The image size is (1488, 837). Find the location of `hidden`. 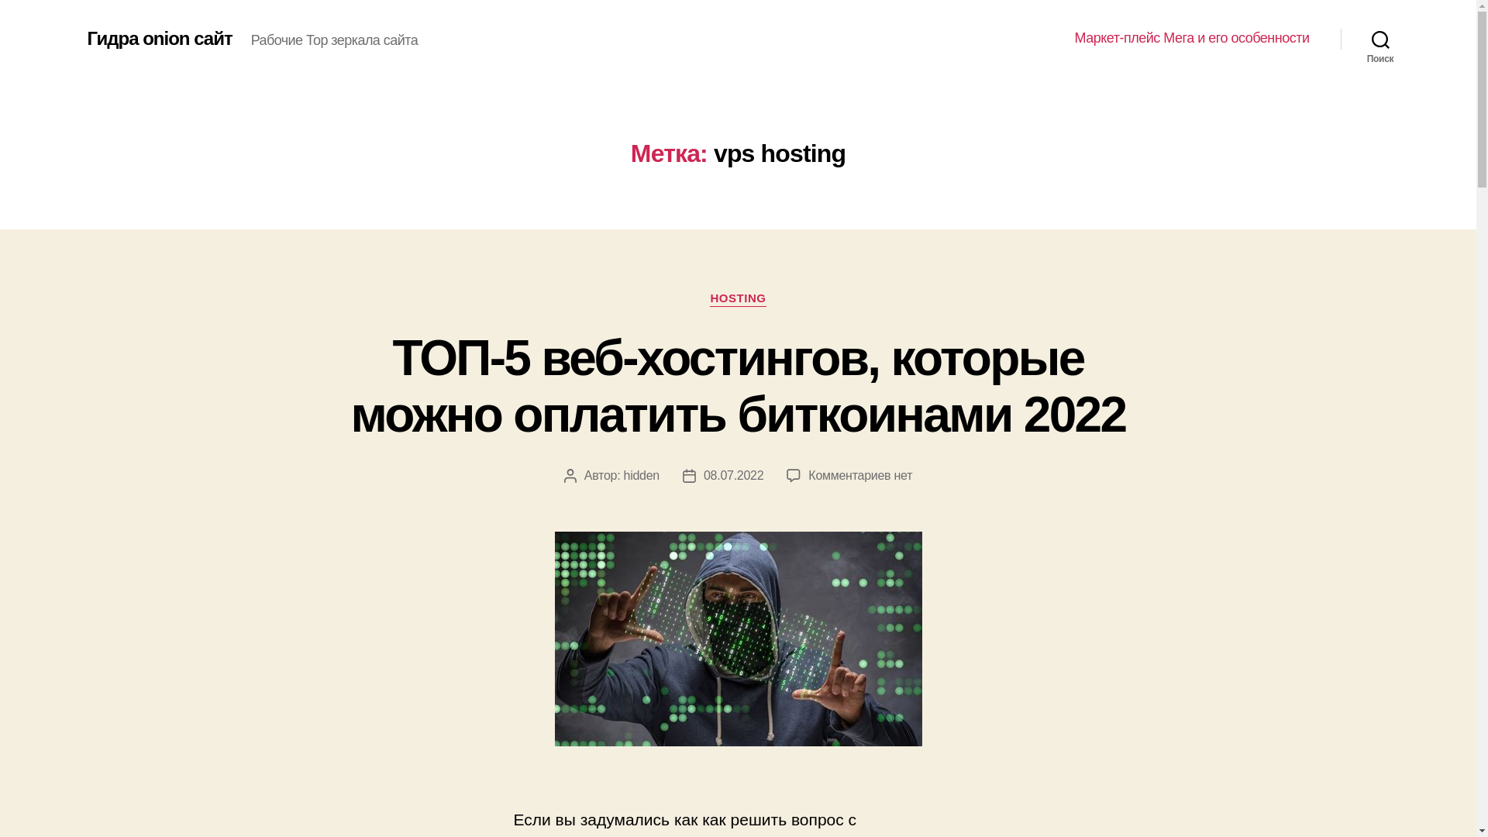

hidden is located at coordinates (642, 476).